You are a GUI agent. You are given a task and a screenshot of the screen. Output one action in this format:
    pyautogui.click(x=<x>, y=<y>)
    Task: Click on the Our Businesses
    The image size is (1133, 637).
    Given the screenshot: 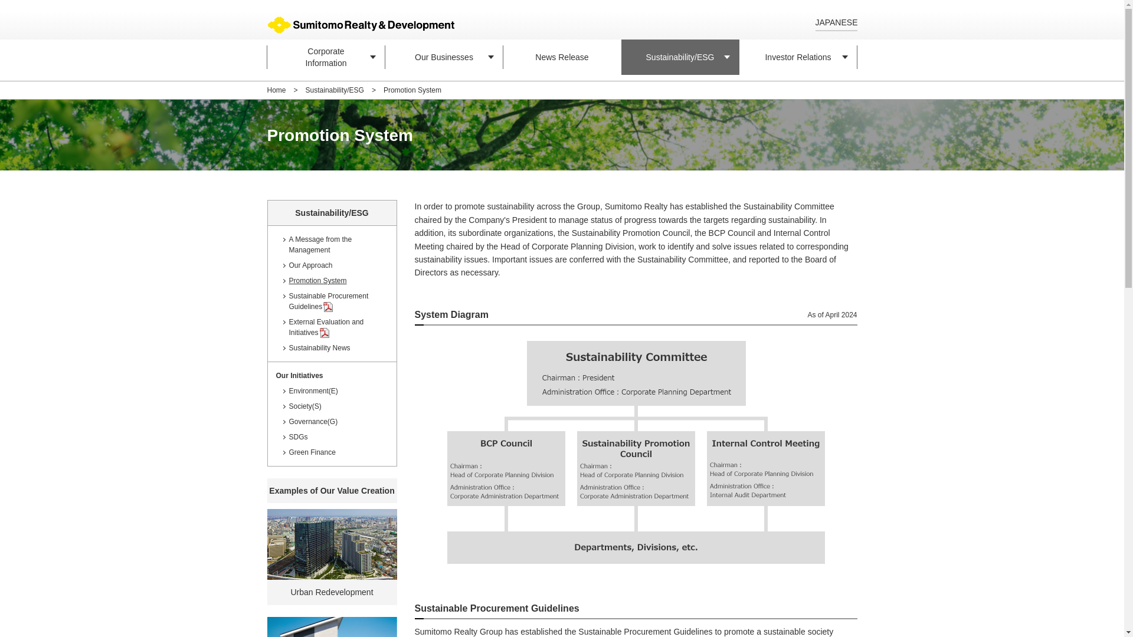 What is the action you would take?
    pyautogui.click(x=326, y=57)
    